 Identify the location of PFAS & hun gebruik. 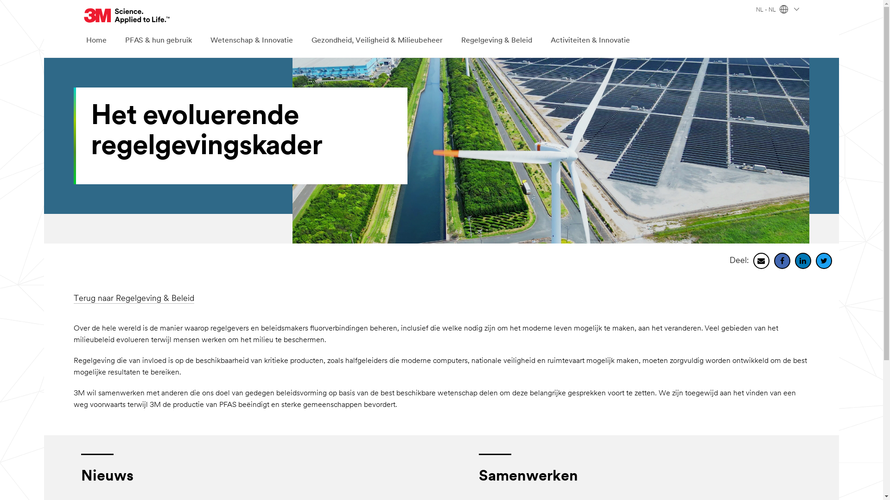
(159, 41).